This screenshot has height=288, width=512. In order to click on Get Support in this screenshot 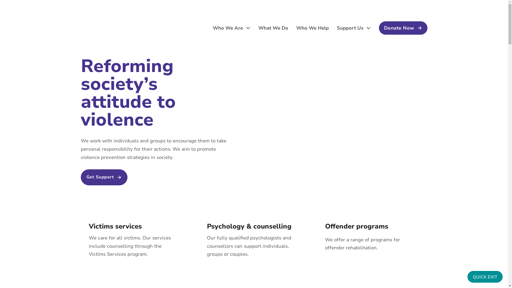, I will do `click(104, 177)`.